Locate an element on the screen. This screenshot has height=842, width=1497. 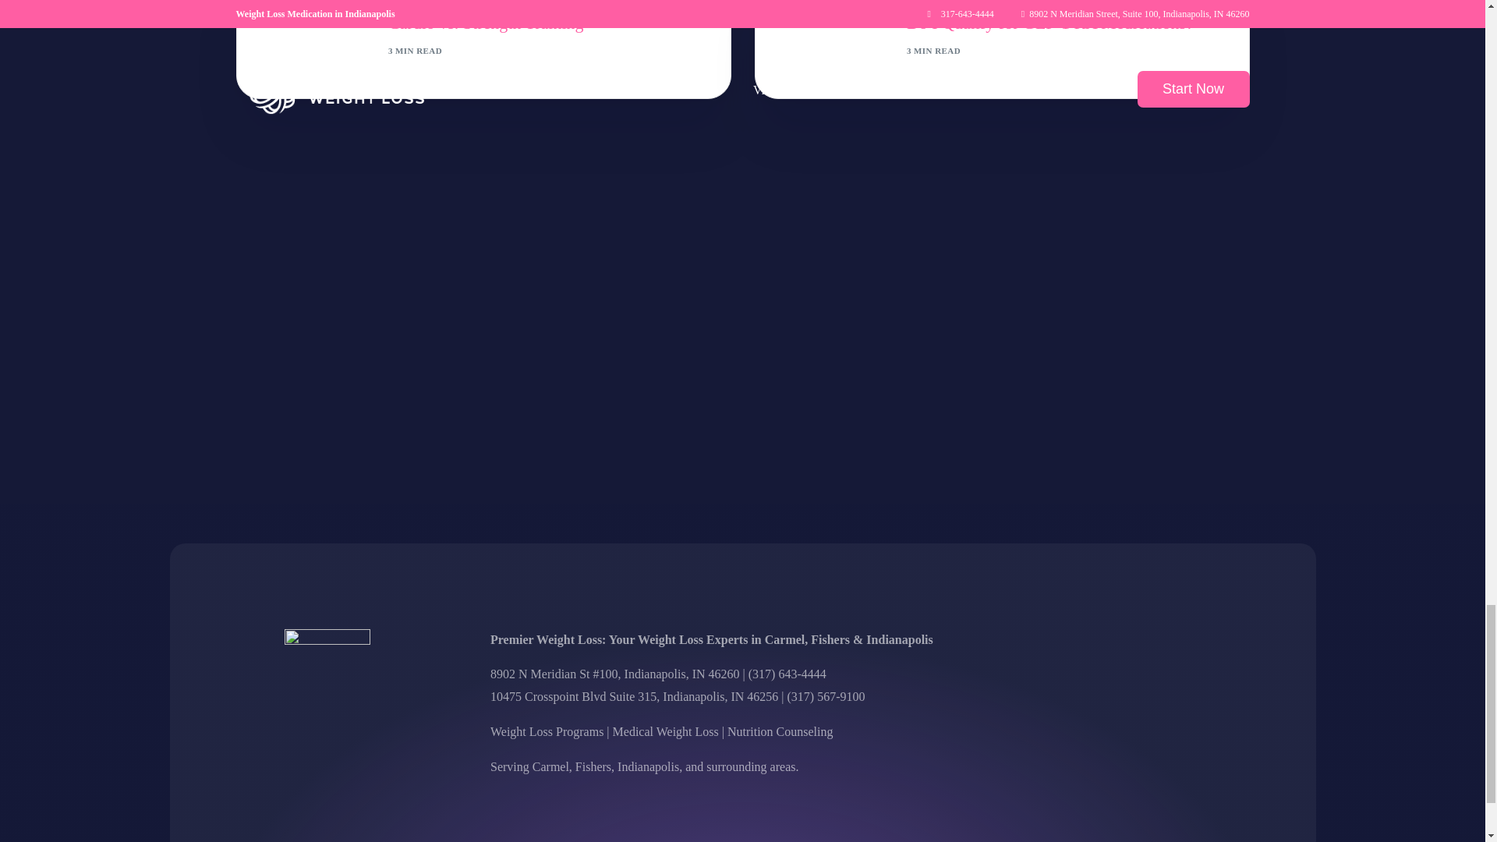
 View Post: Do I Qualify for GLP-1 RA Medications? is located at coordinates (817, 49).